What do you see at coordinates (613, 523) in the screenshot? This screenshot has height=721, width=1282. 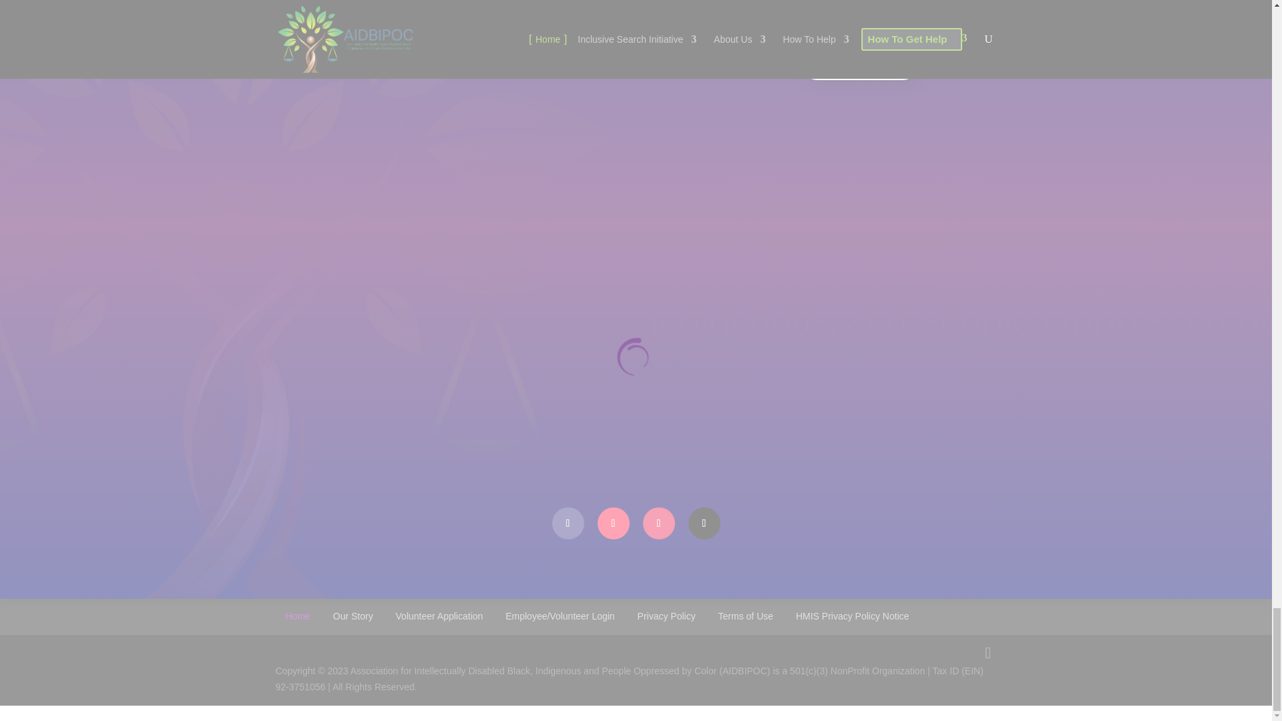 I see `Follow on TikTok` at bounding box center [613, 523].